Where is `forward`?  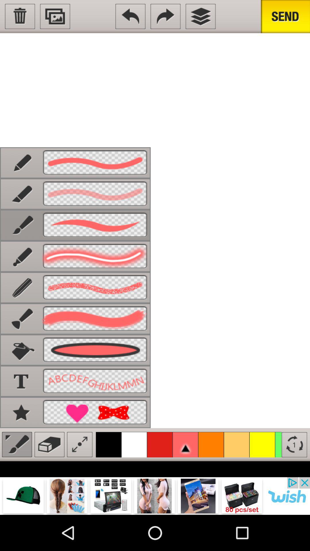
forward is located at coordinates (165, 16).